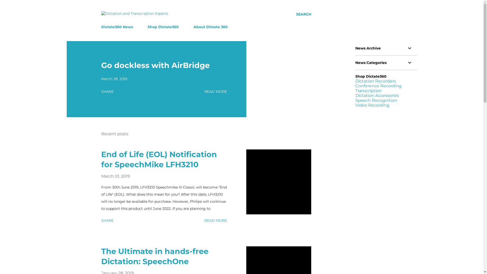  Describe the element at coordinates (303, 14) in the screenshot. I see `SEARCH` at that location.